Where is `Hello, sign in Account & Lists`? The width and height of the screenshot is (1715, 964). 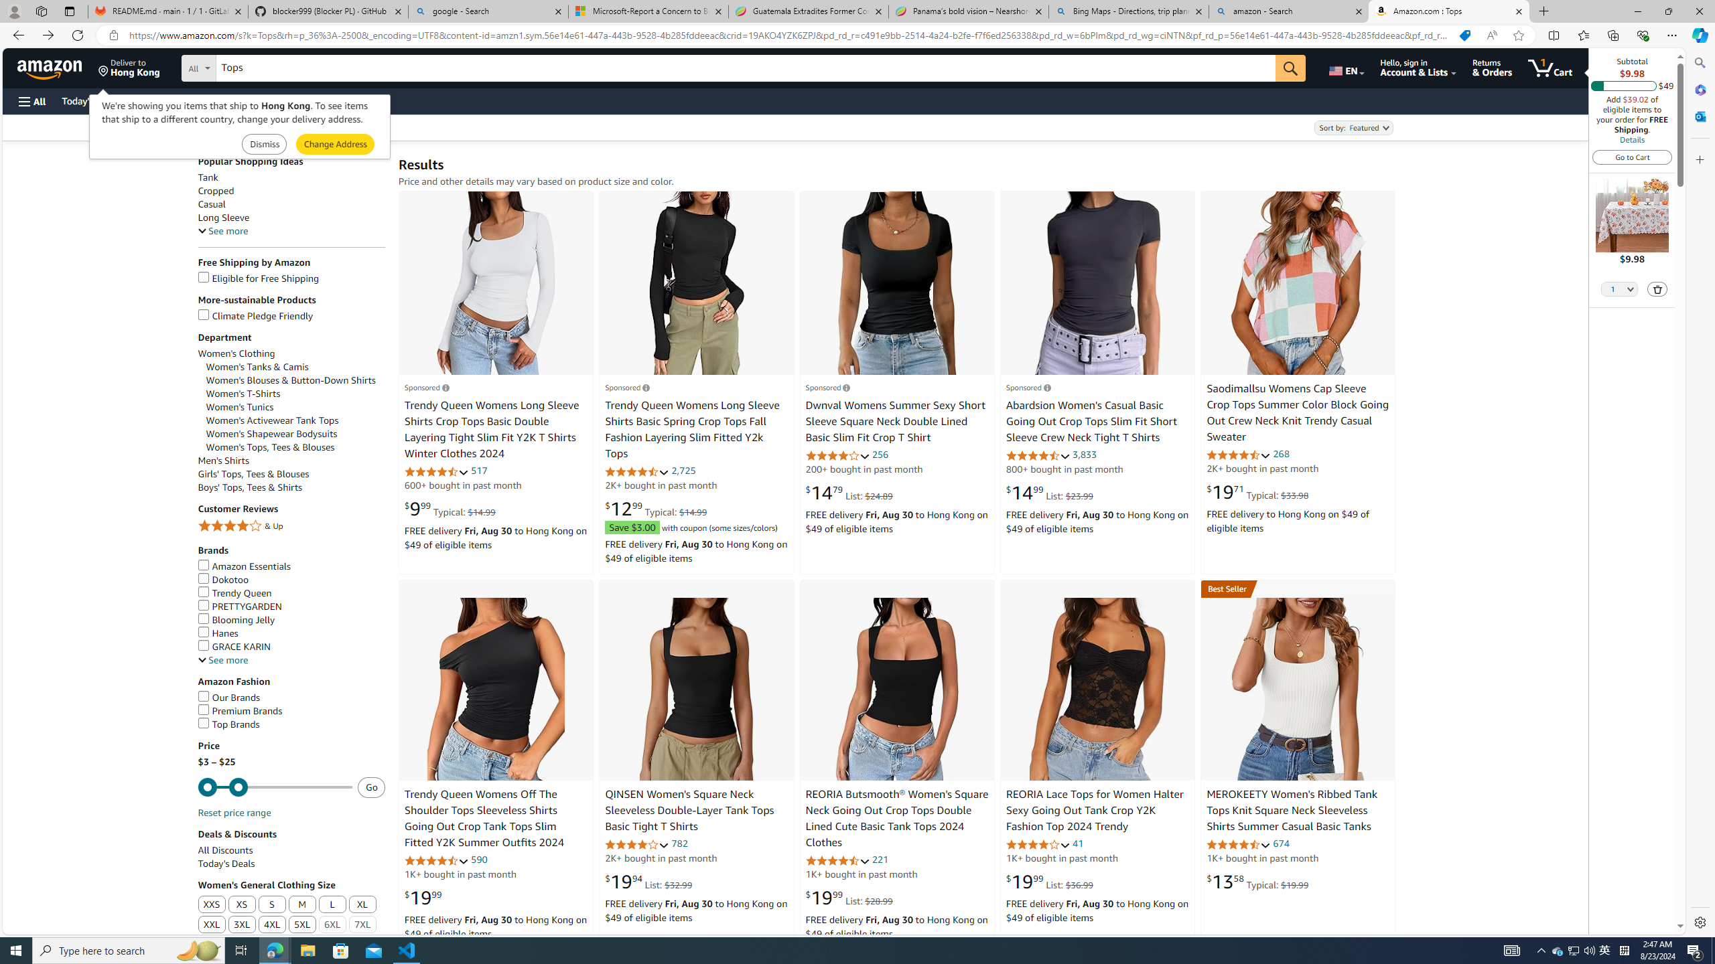
Hello, sign in Account & Lists is located at coordinates (1418, 68).